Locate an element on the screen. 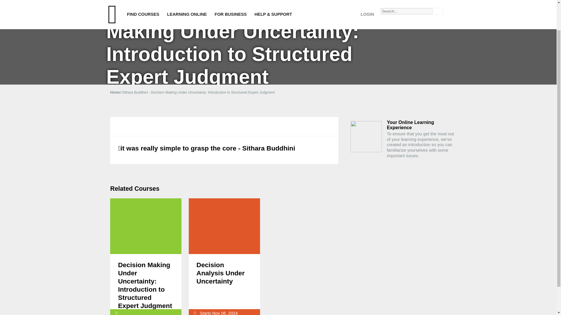  Home is located at coordinates (116, 92).